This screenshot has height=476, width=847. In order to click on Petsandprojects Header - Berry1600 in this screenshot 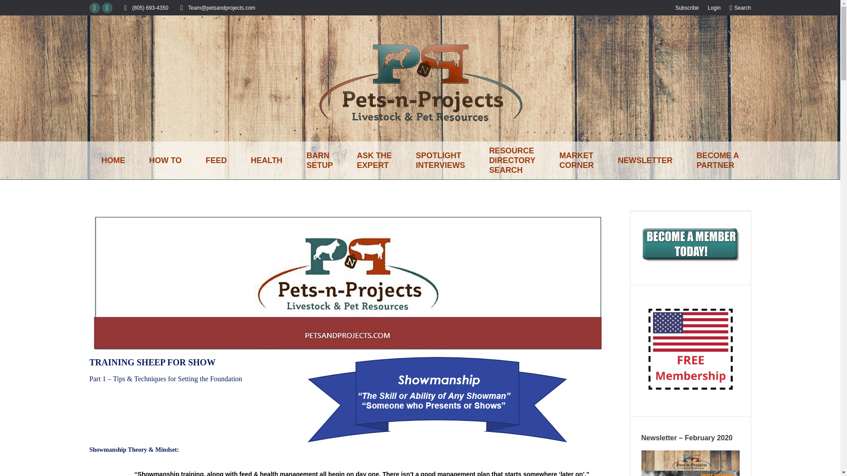, I will do `click(512, 160)`.